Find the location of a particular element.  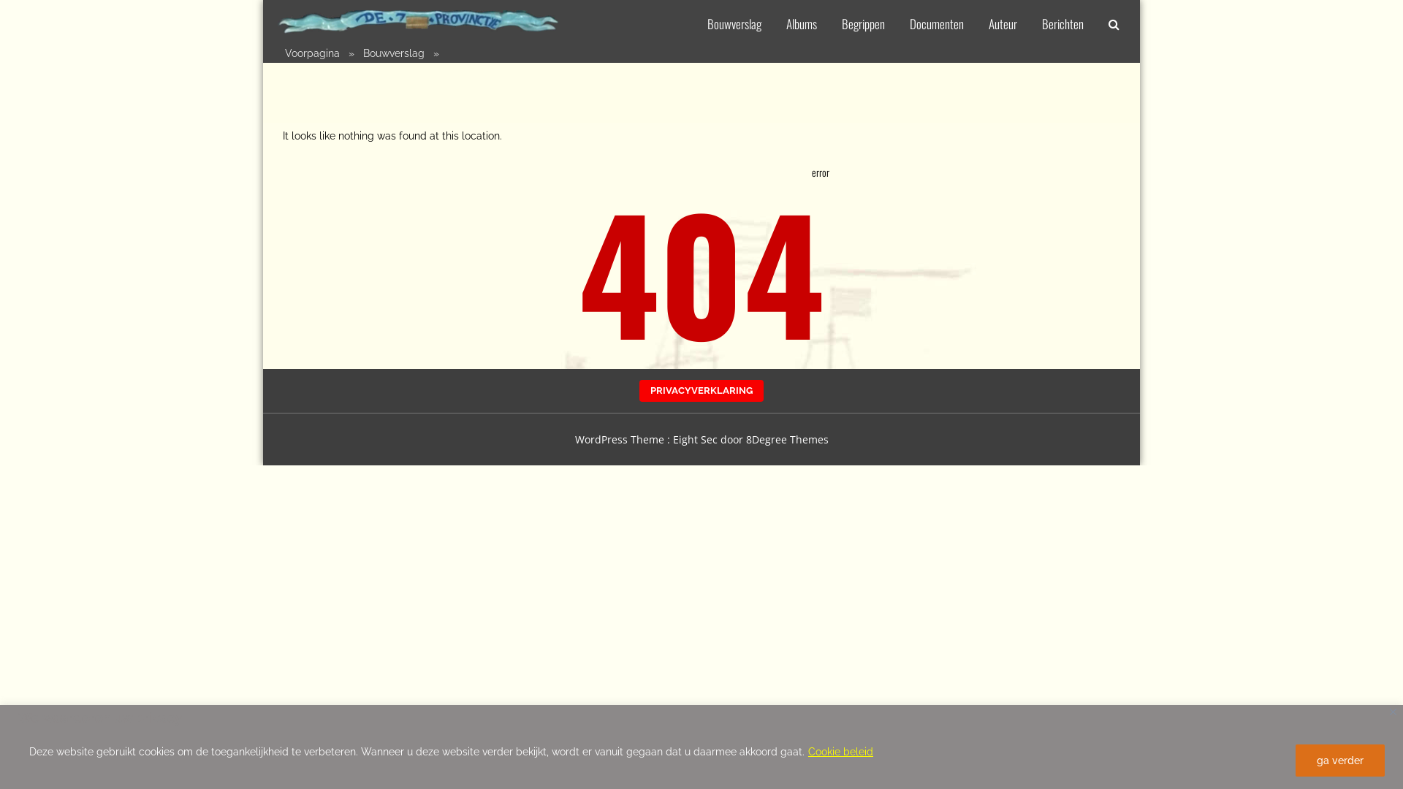

Bouwverslag is located at coordinates (734, 20).